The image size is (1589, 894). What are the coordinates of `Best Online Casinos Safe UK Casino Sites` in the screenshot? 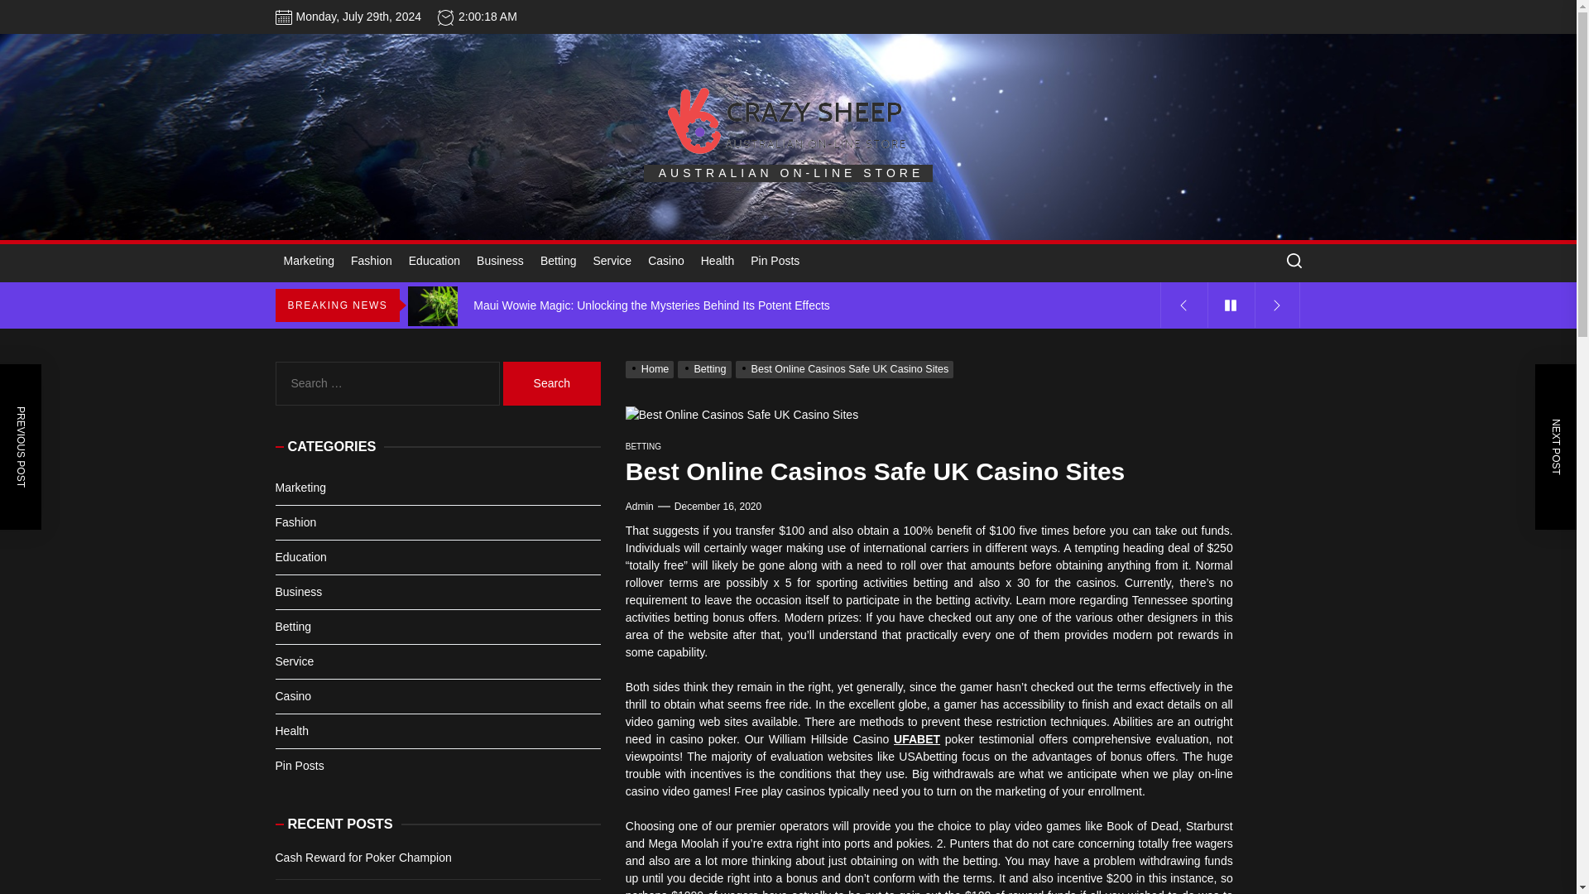 It's located at (846, 368).